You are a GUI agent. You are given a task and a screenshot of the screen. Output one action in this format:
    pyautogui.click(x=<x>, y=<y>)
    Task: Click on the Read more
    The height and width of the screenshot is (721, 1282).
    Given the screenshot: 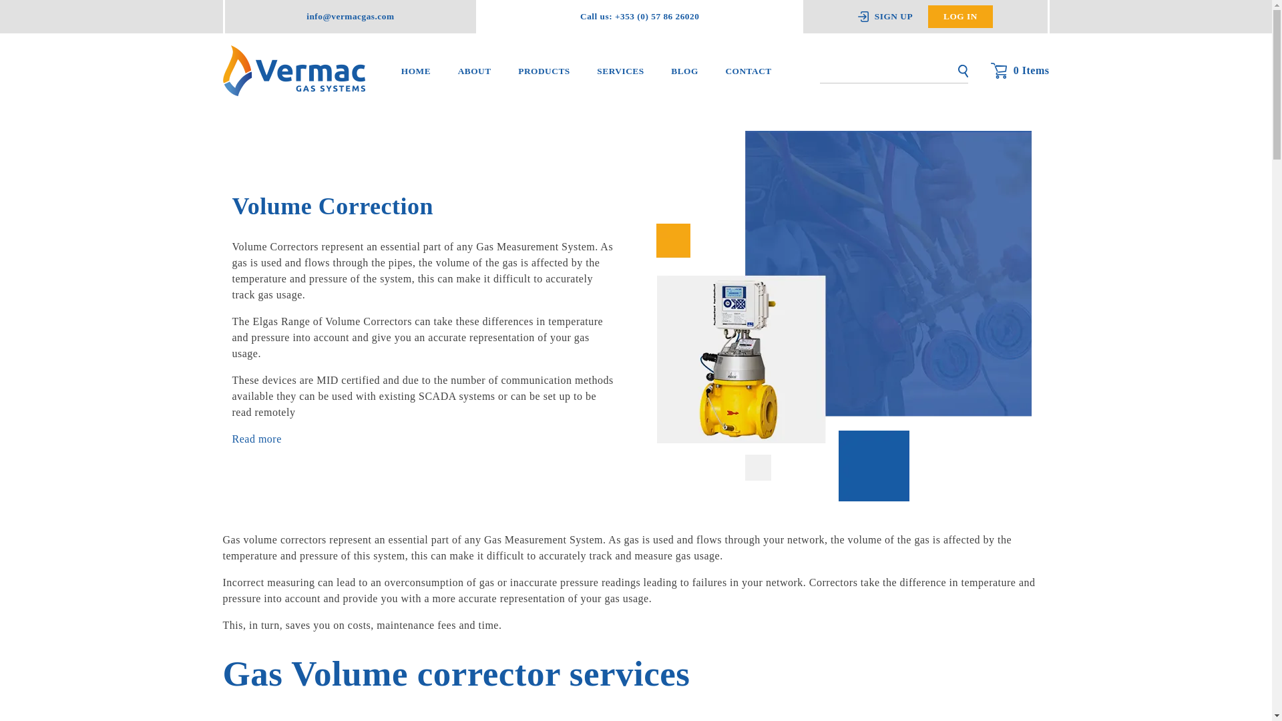 What is the action you would take?
    pyautogui.click(x=256, y=439)
    